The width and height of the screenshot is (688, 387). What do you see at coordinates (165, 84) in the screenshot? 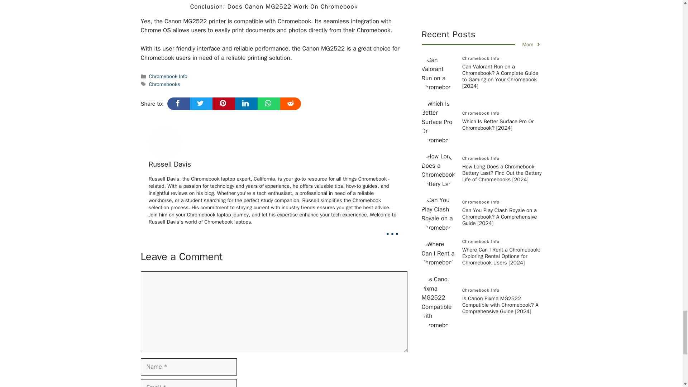
I see `Chromebooks` at bounding box center [165, 84].